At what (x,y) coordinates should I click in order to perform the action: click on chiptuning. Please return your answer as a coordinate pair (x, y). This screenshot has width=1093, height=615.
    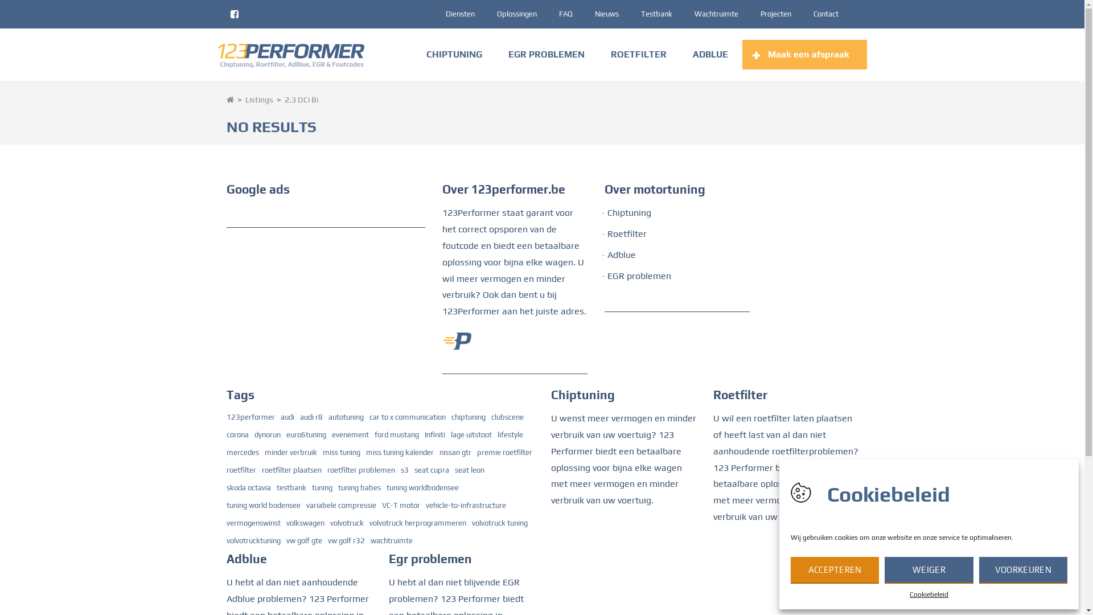
    Looking at the image, I should click on (468, 417).